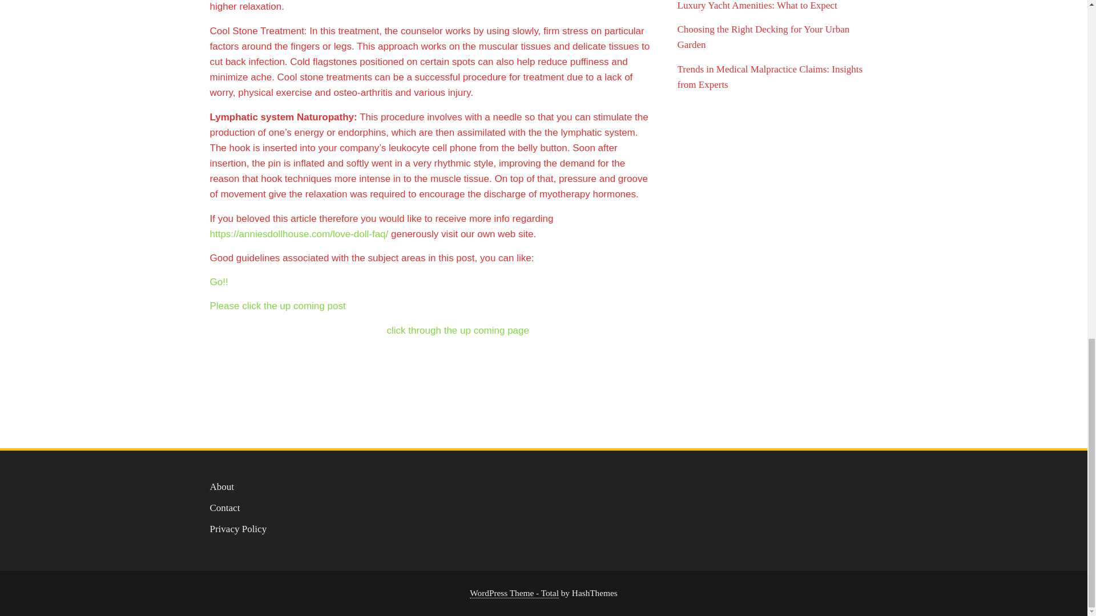 Image resolution: width=1096 pixels, height=616 pixels. I want to click on About, so click(222, 486).